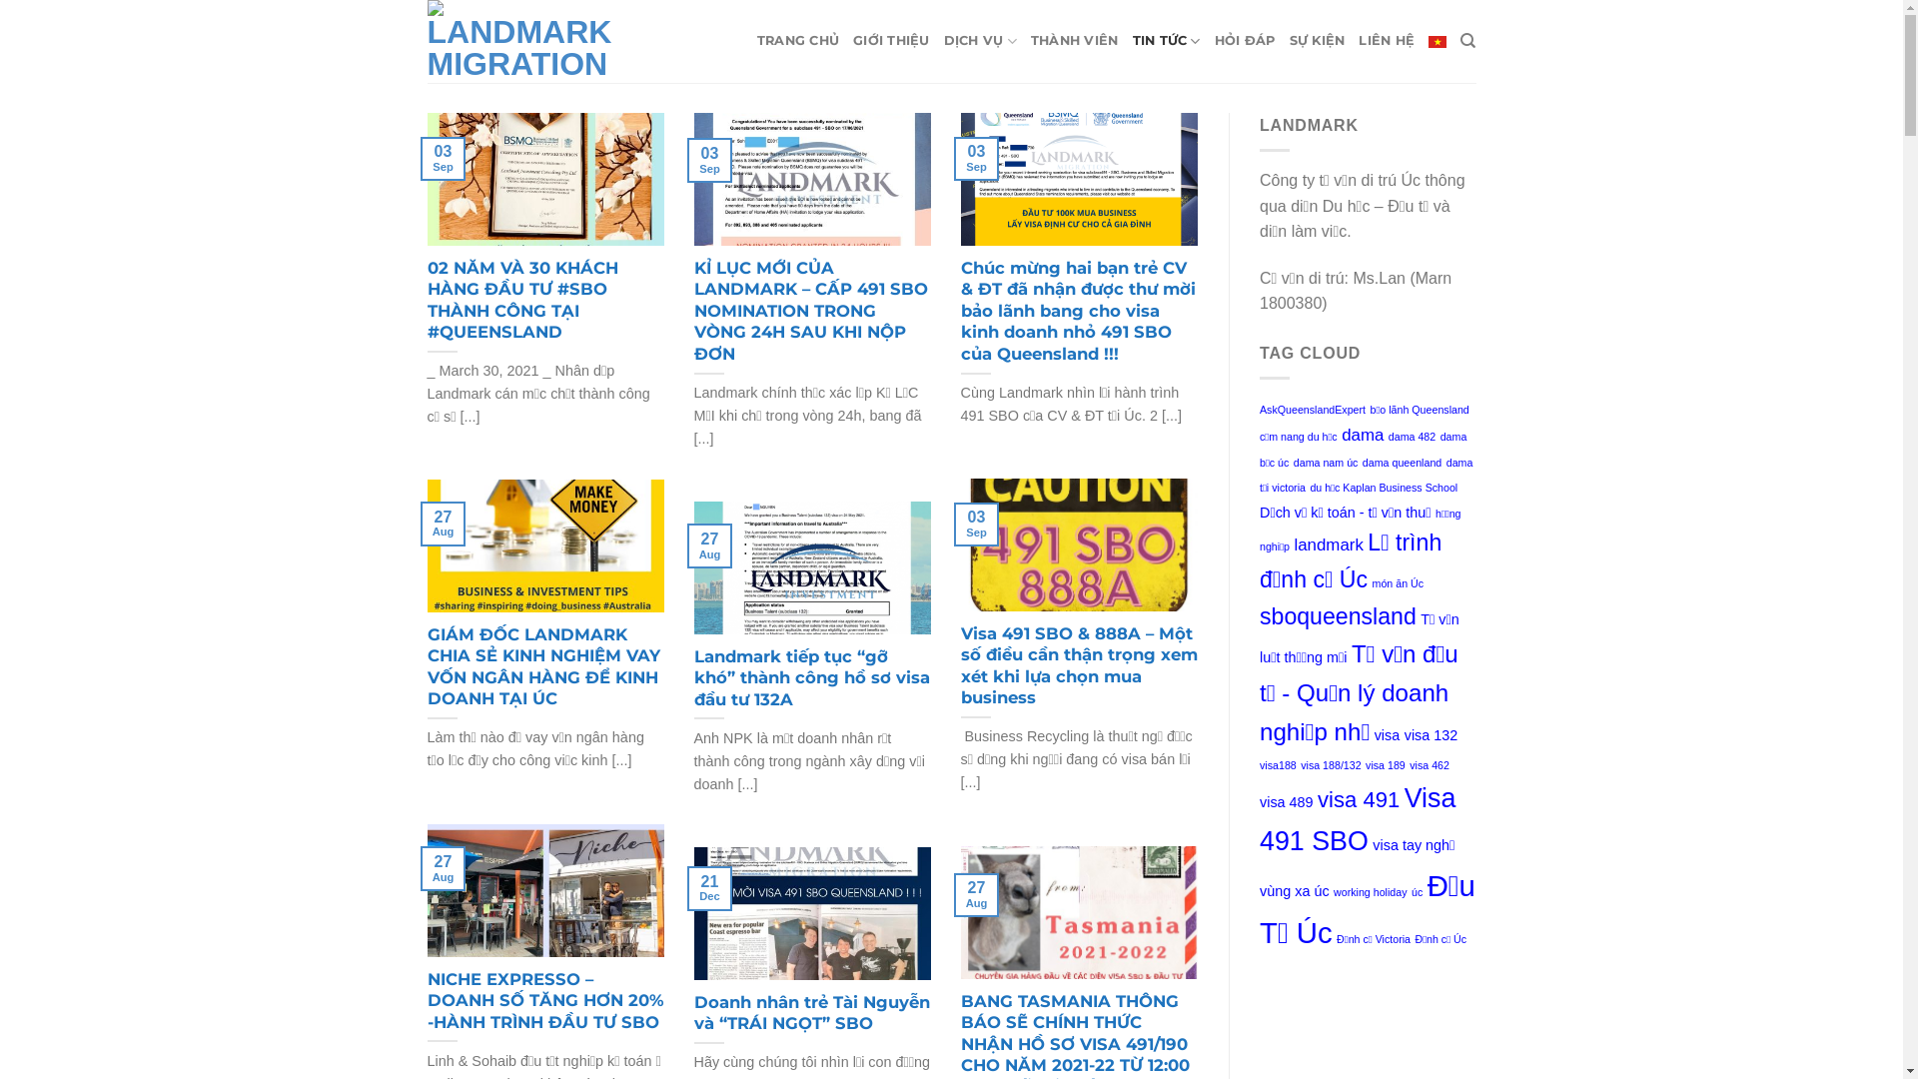 The height and width of the screenshot is (1079, 1918). What do you see at coordinates (1403, 463) in the screenshot?
I see `dama queenland` at bounding box center [1403, 463].